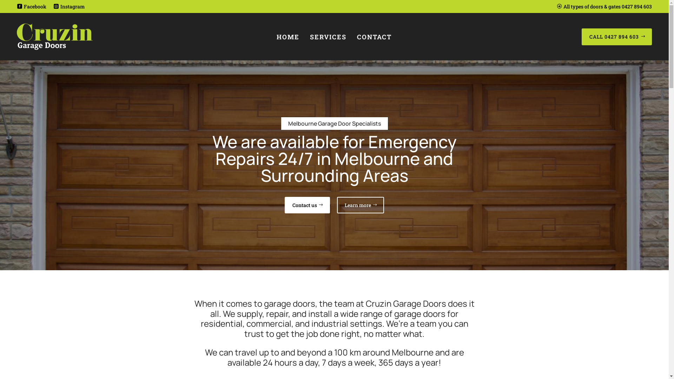 This screenshot has width=674, height=379. Describe the element at coordinates (55, 36) in the screenshot. I see `Asset 1` at that location.